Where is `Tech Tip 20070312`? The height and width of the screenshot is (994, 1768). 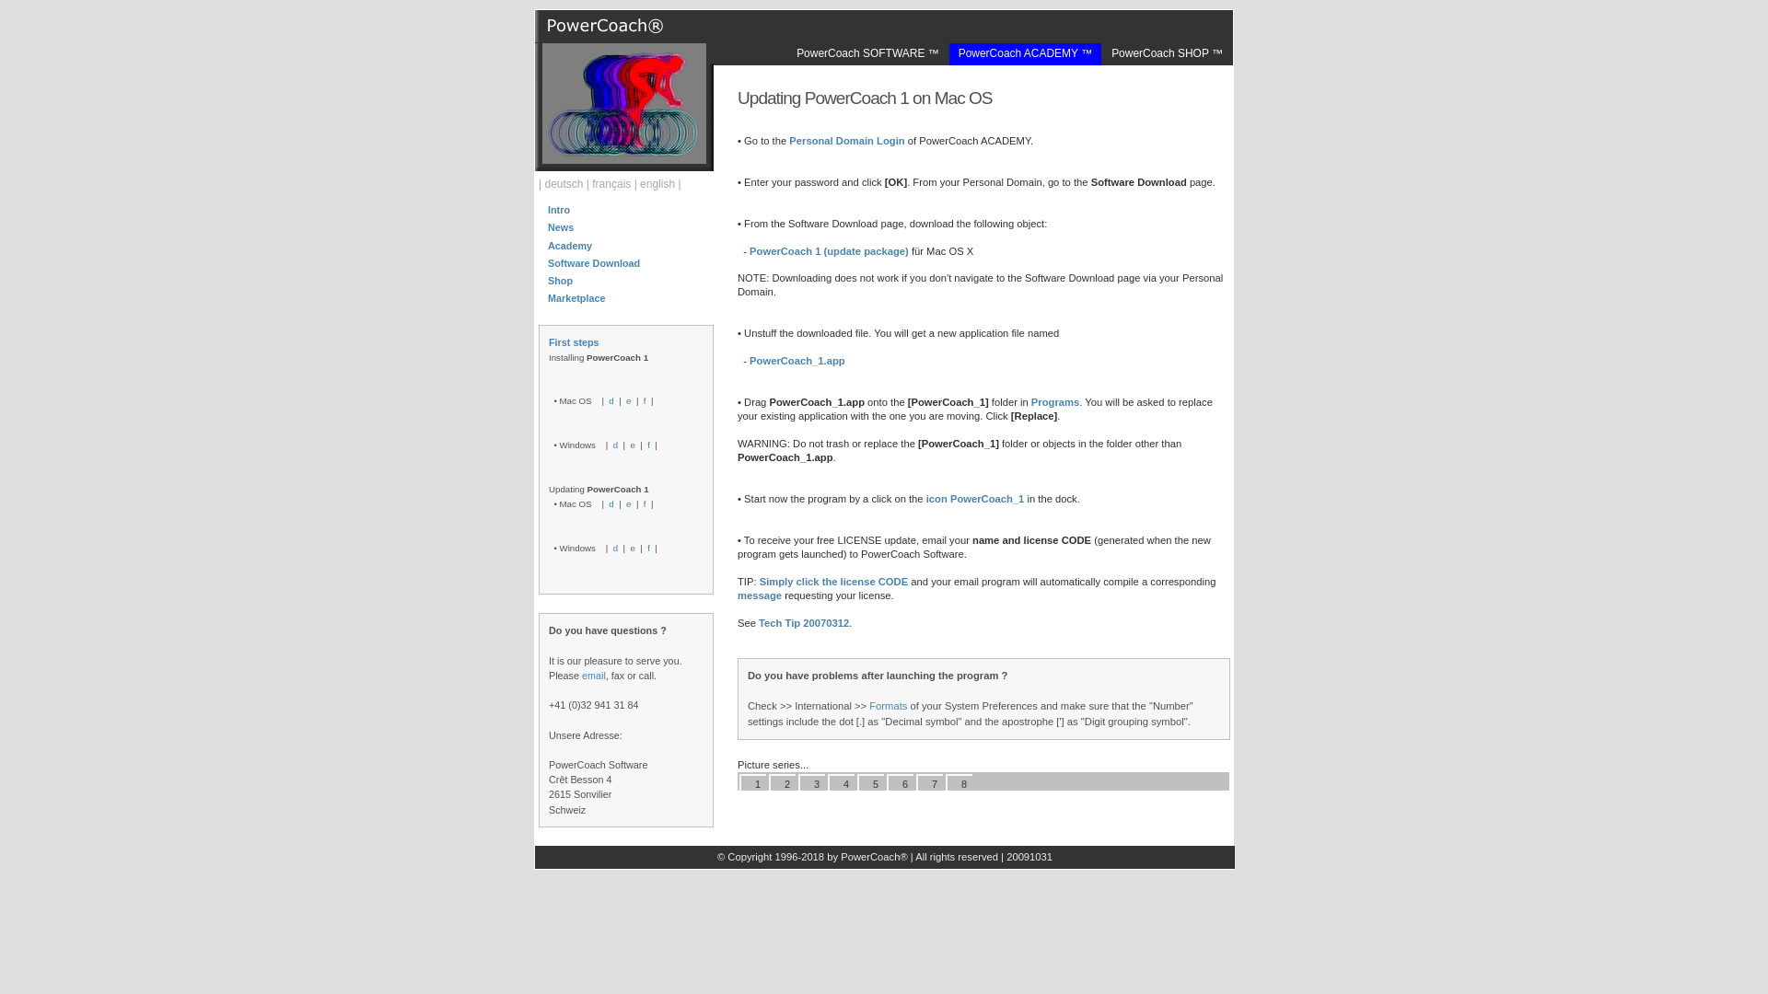
Tech Tip 20070312 is located at coordinates (803, 622).